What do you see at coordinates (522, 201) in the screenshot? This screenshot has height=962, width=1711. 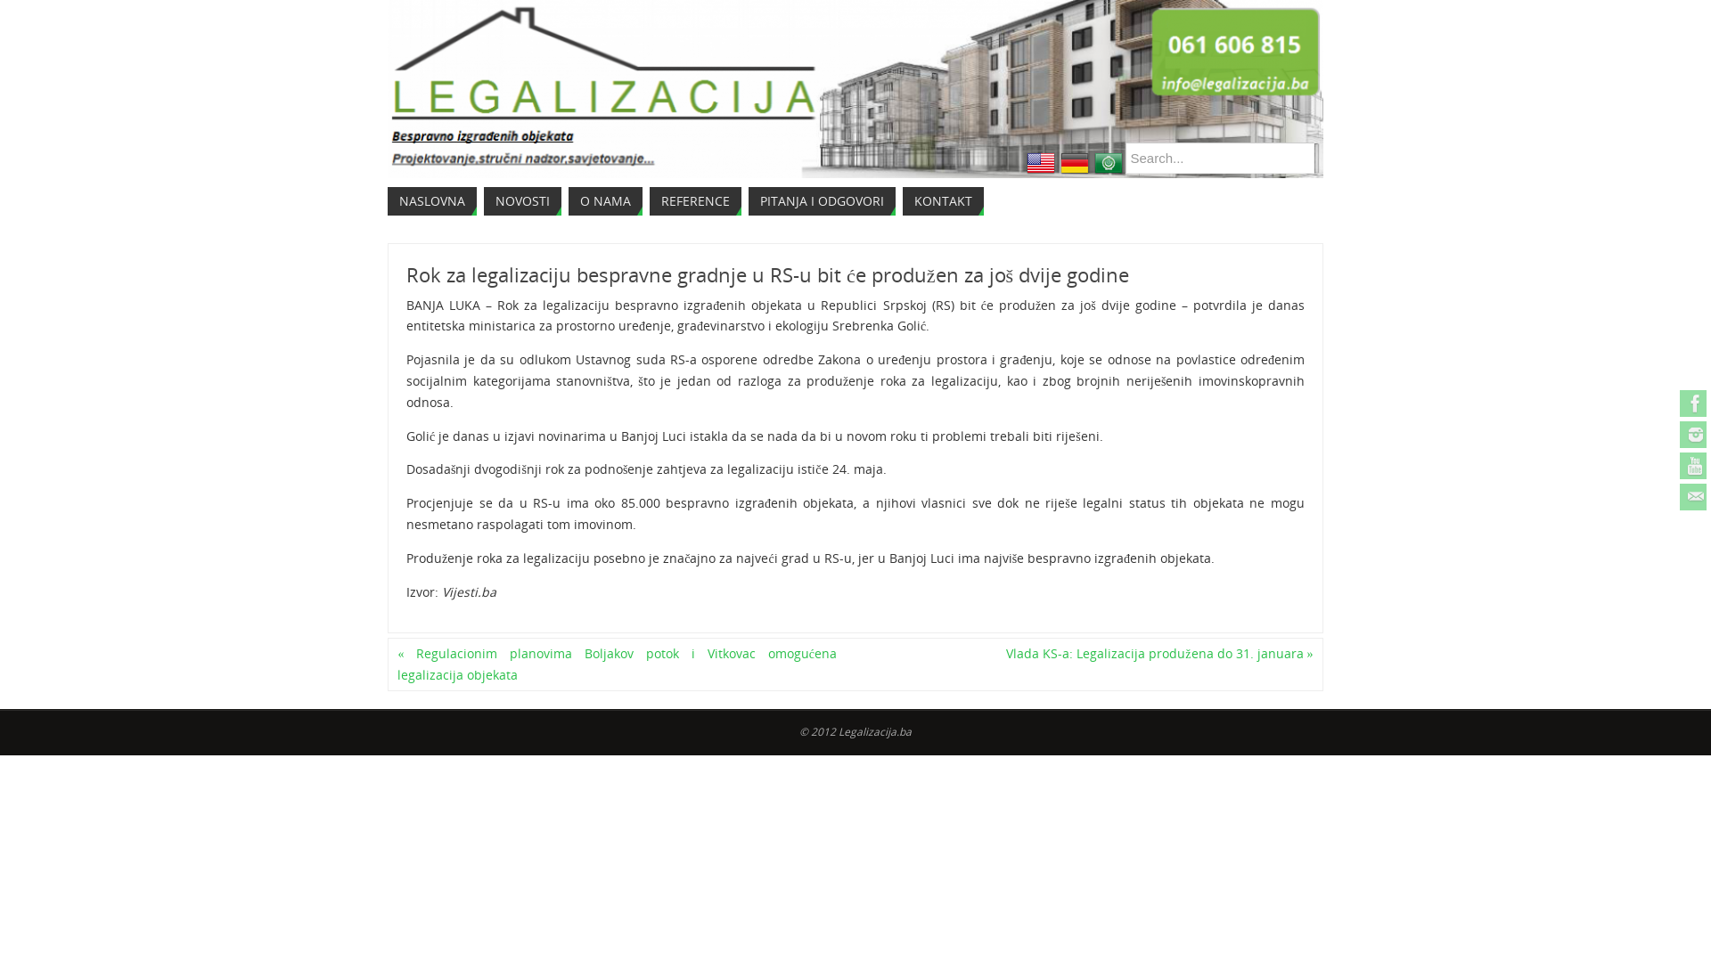 I see `NOVOSTI` at bounding box center [522, 201].